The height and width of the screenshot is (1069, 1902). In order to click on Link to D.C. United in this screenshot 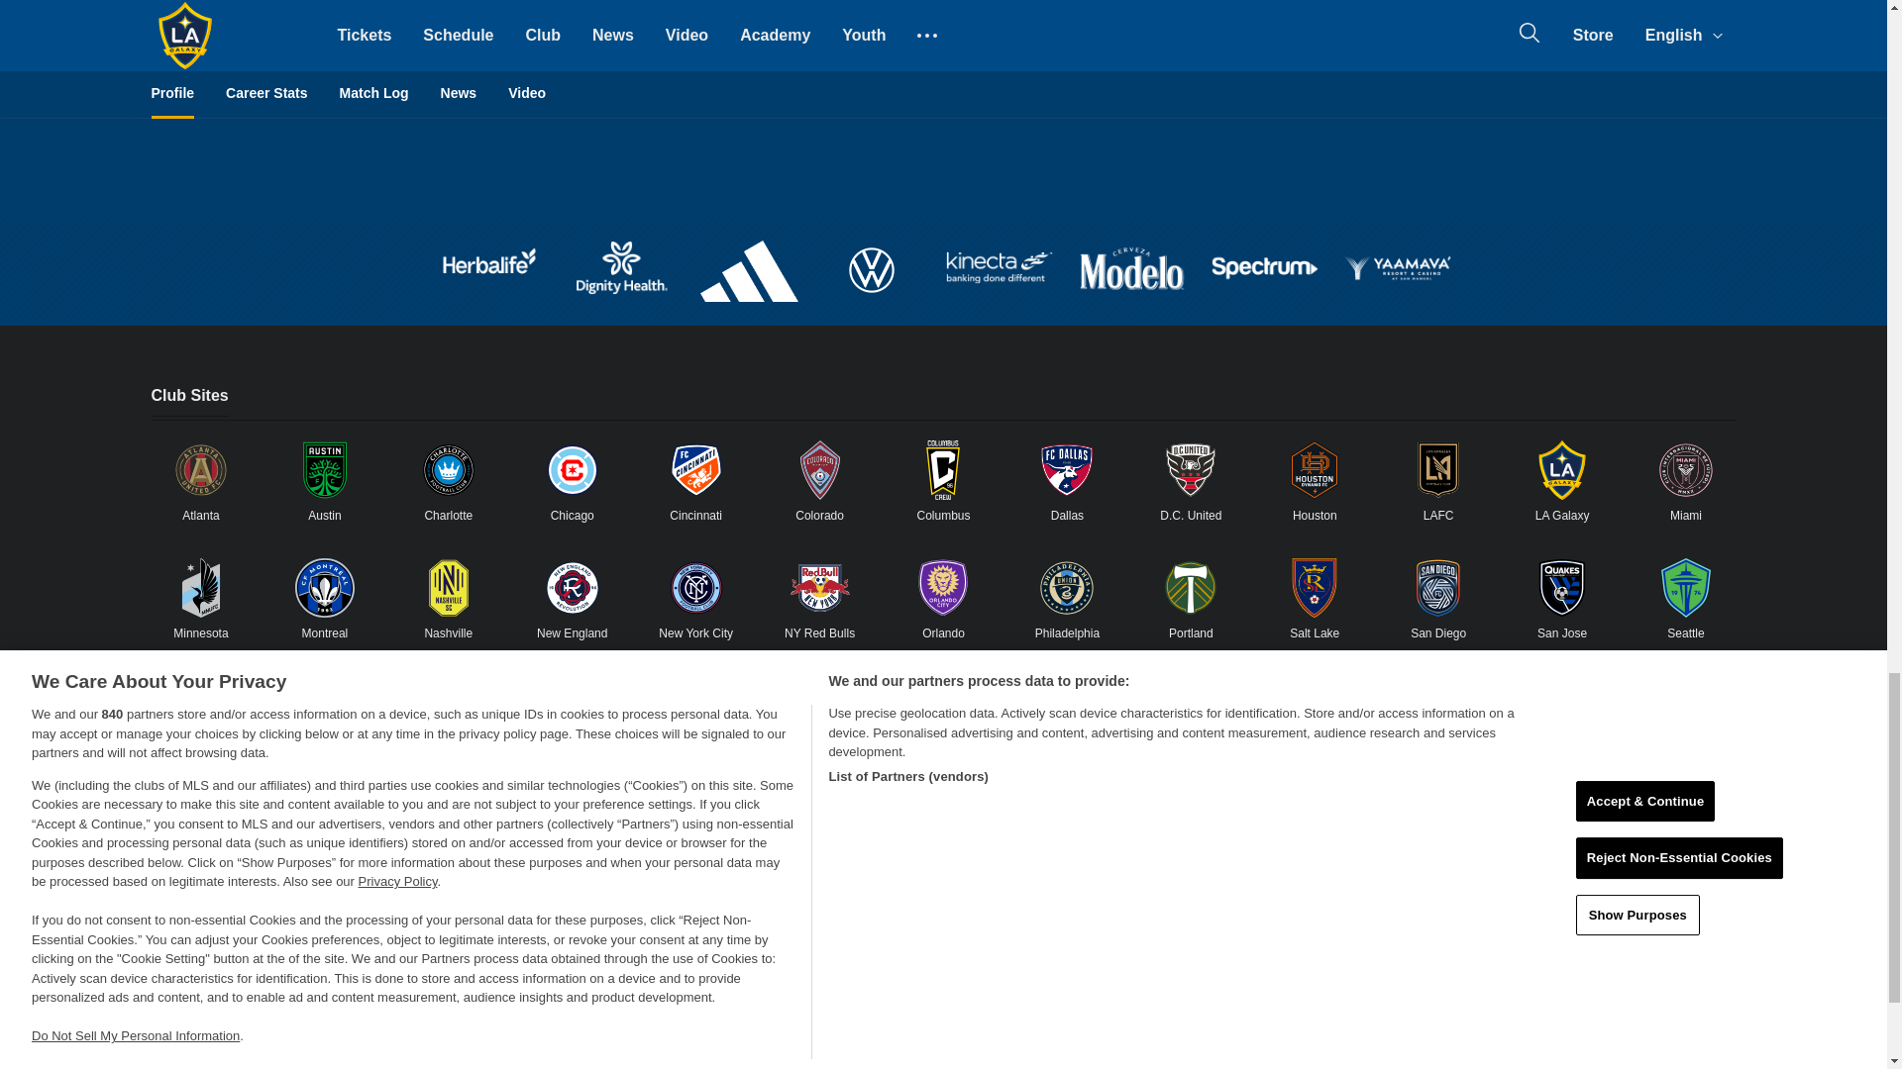, I will do `click(1191, 469)`.